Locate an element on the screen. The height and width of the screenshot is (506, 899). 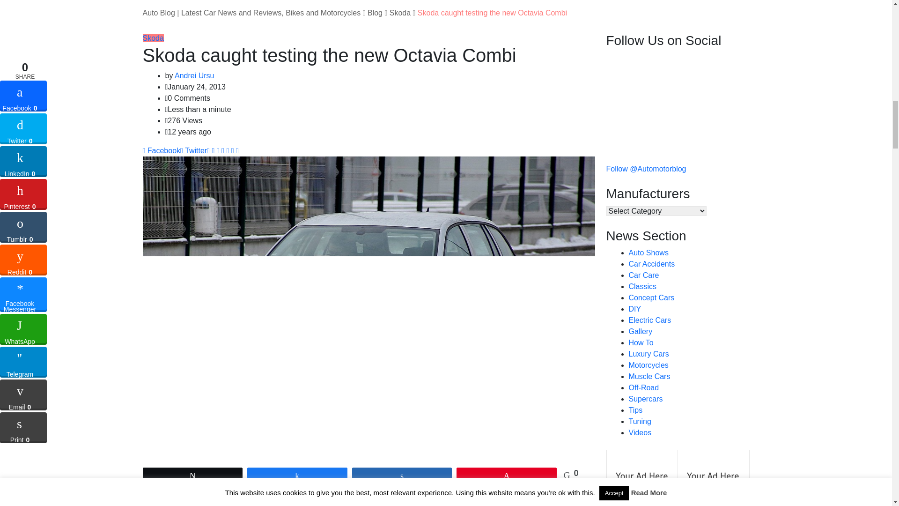
Advertise is located at coordinates (642, 481).